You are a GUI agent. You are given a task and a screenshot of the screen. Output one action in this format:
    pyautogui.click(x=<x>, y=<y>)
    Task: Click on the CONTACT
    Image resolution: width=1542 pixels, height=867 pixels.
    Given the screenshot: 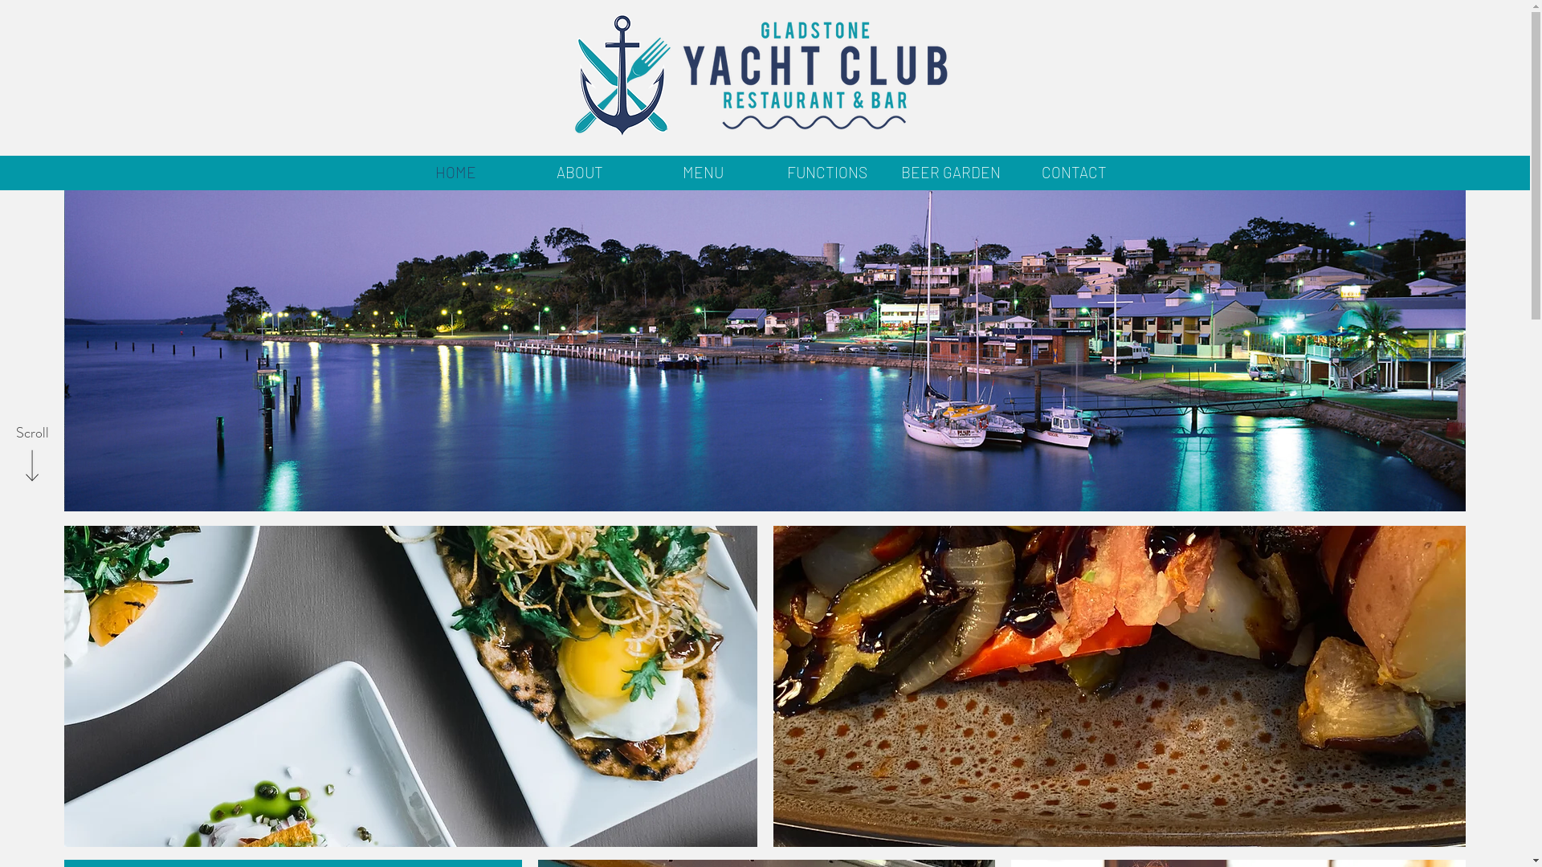 What is the action you would take?
    pyautogui.click(x=1074, y=172)
    